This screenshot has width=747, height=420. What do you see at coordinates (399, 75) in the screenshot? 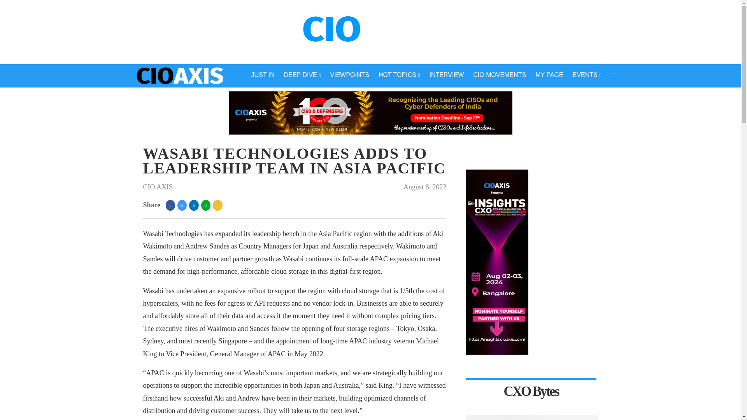
I see `HOT TOPICS` at bounding box center [399, 75].